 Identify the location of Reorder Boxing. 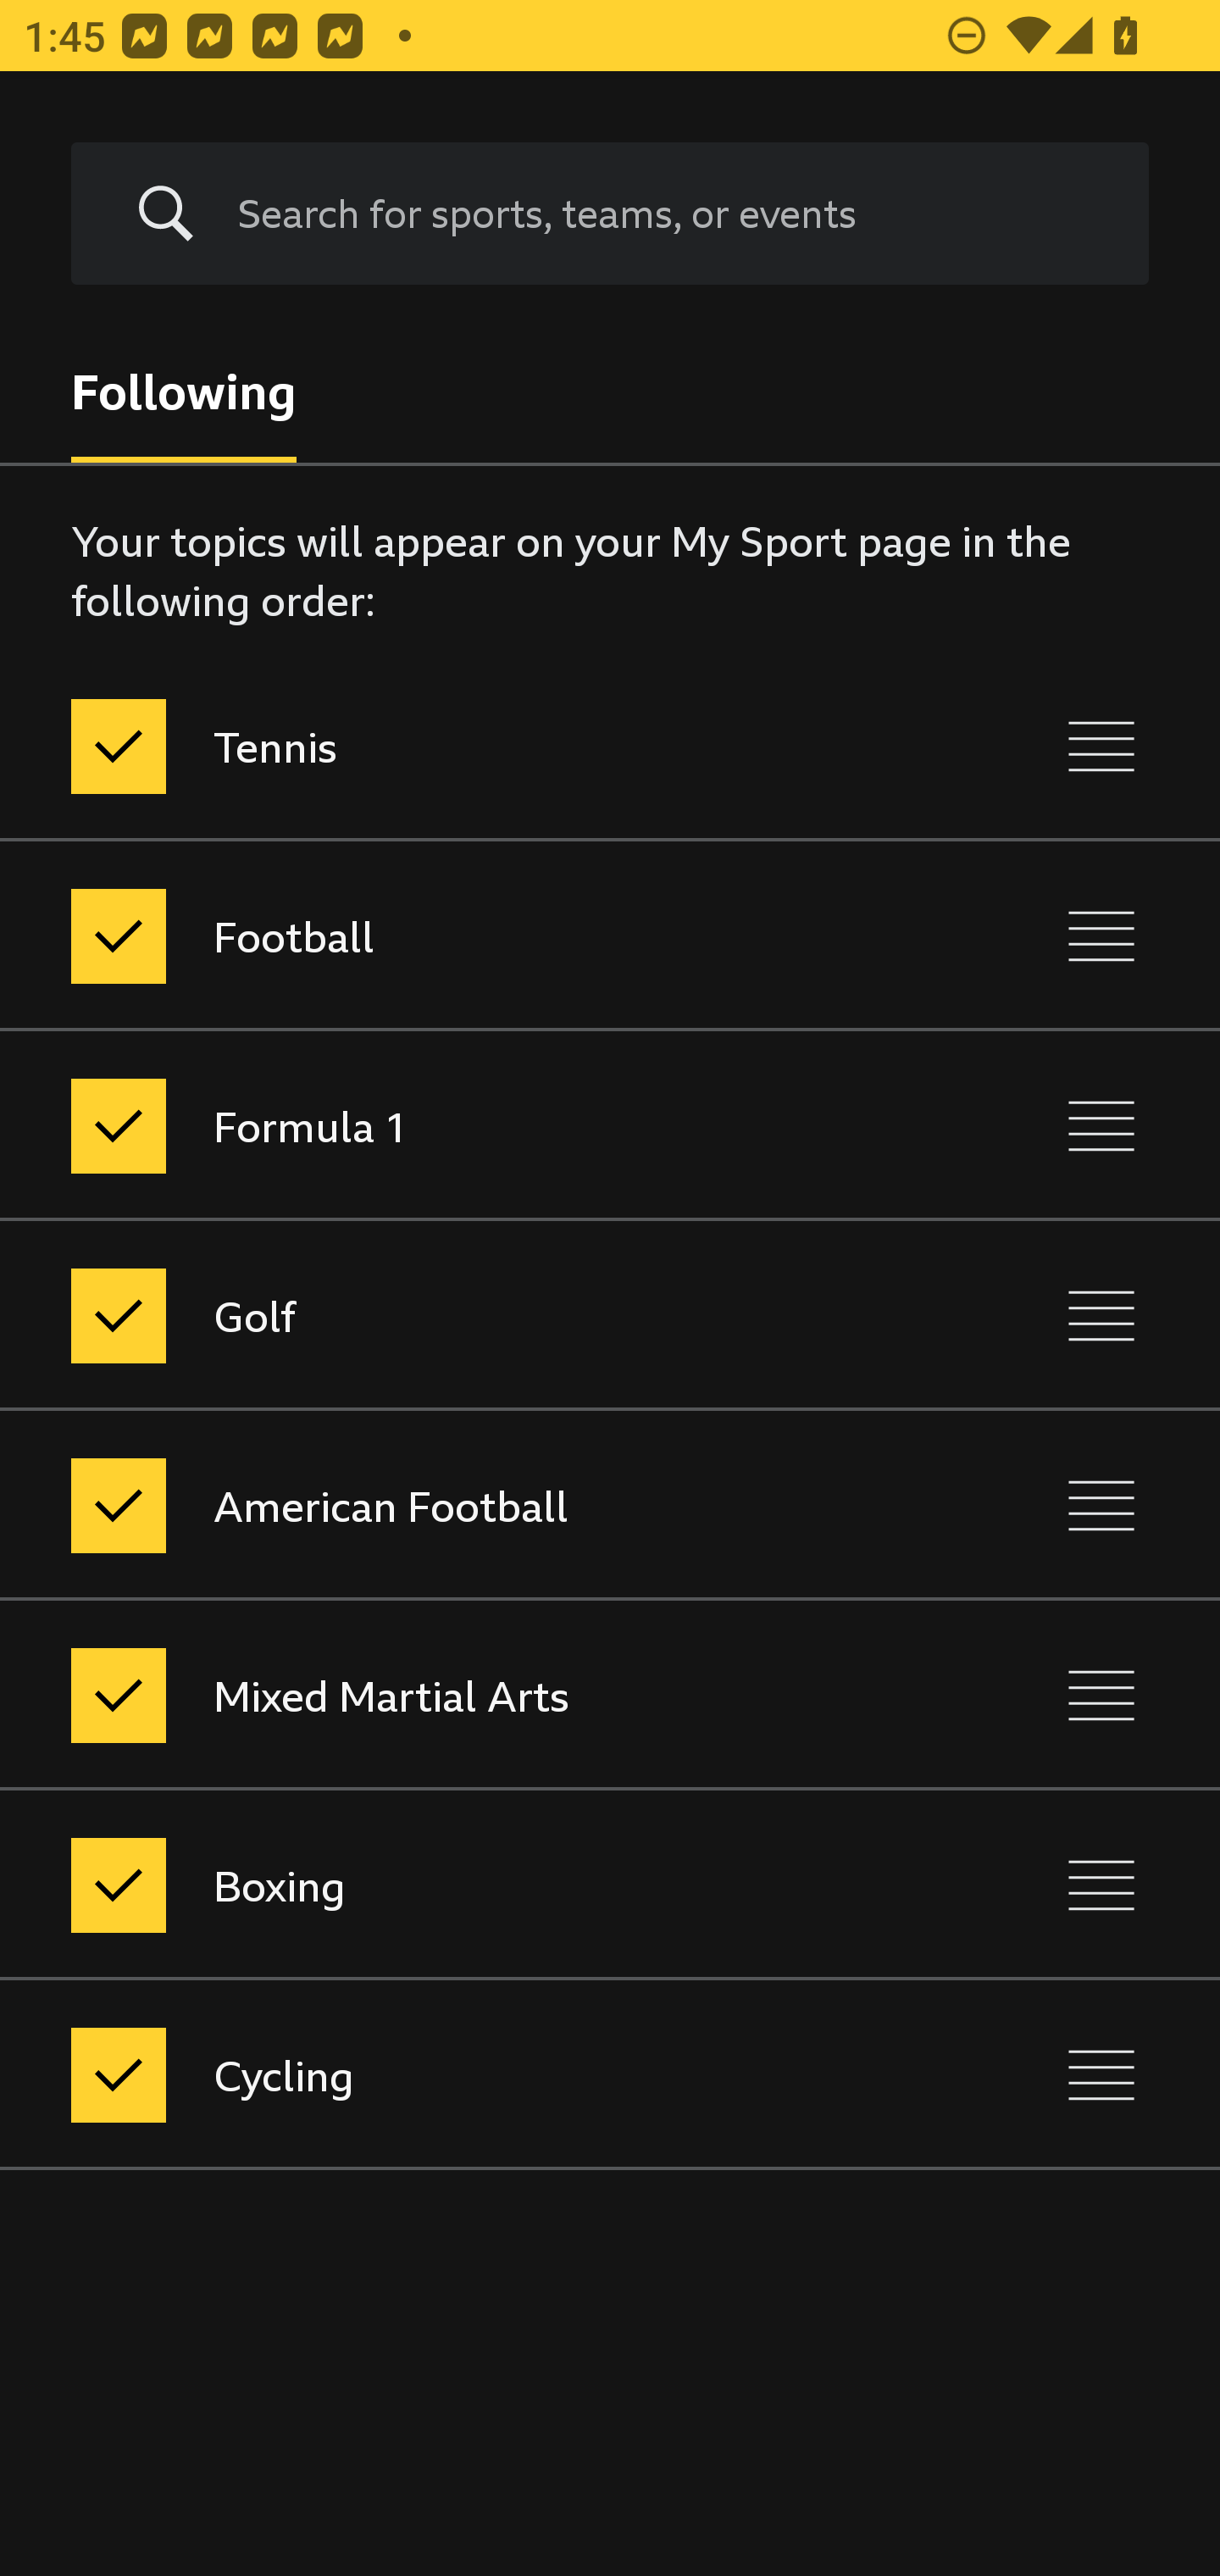
(1101, 1885).